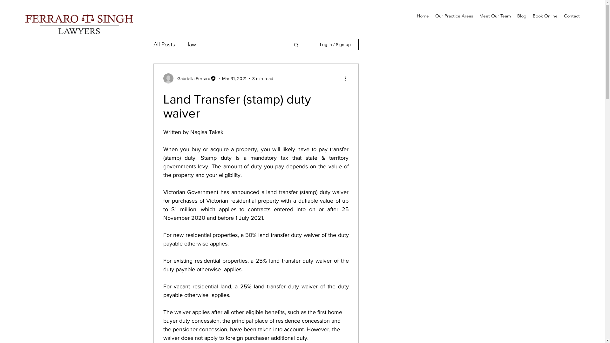  Describe the element at coordinates (423, 16) in the screenshot. I see `Home` at that location.